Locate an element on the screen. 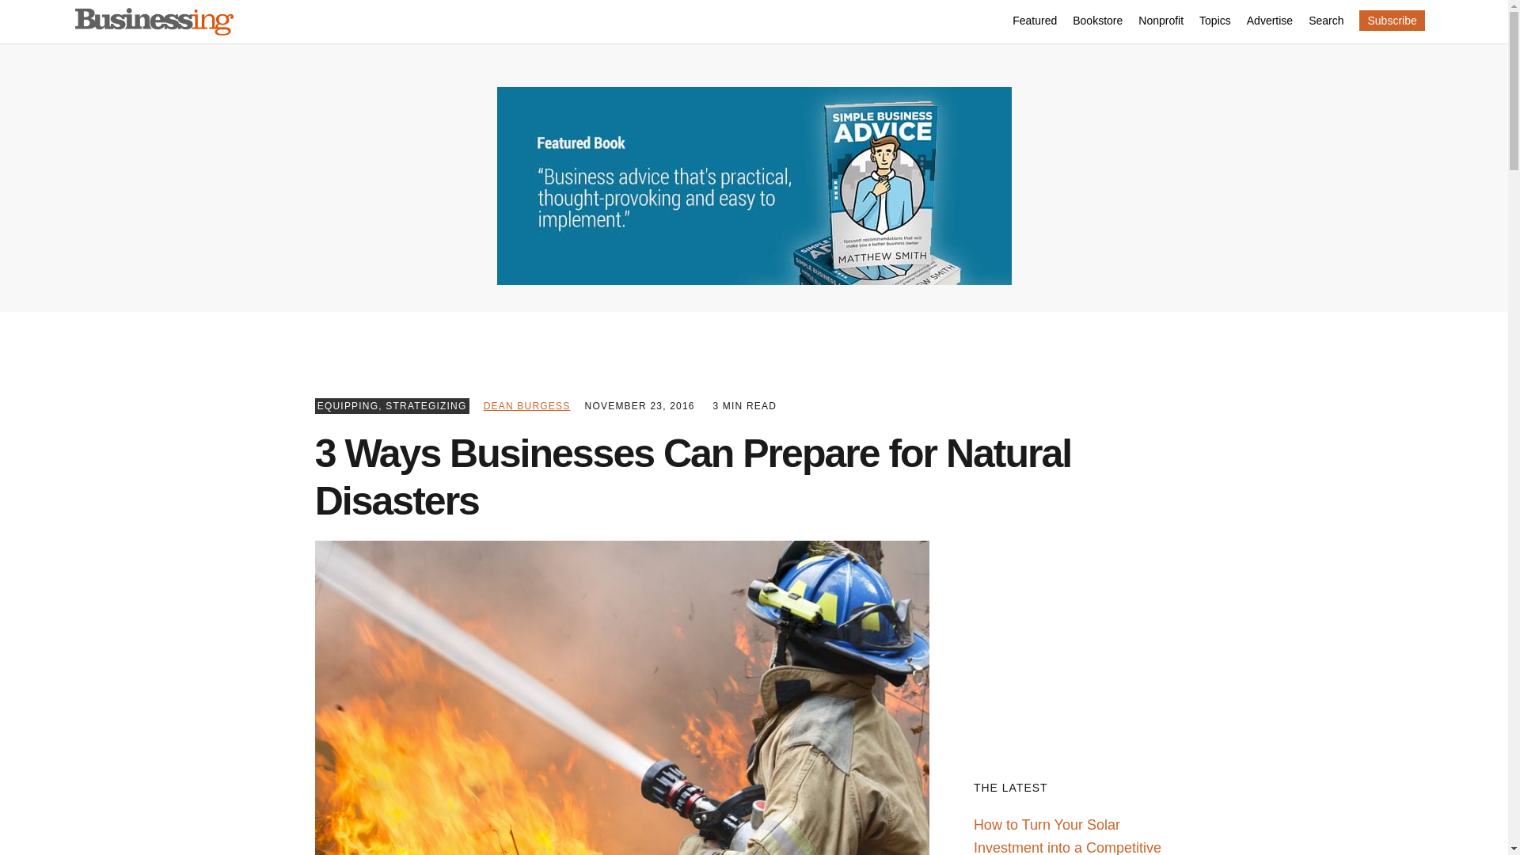 The height and width of the screenshot is (855, 1520). Bookstore is located at coordinates (1097, 22).